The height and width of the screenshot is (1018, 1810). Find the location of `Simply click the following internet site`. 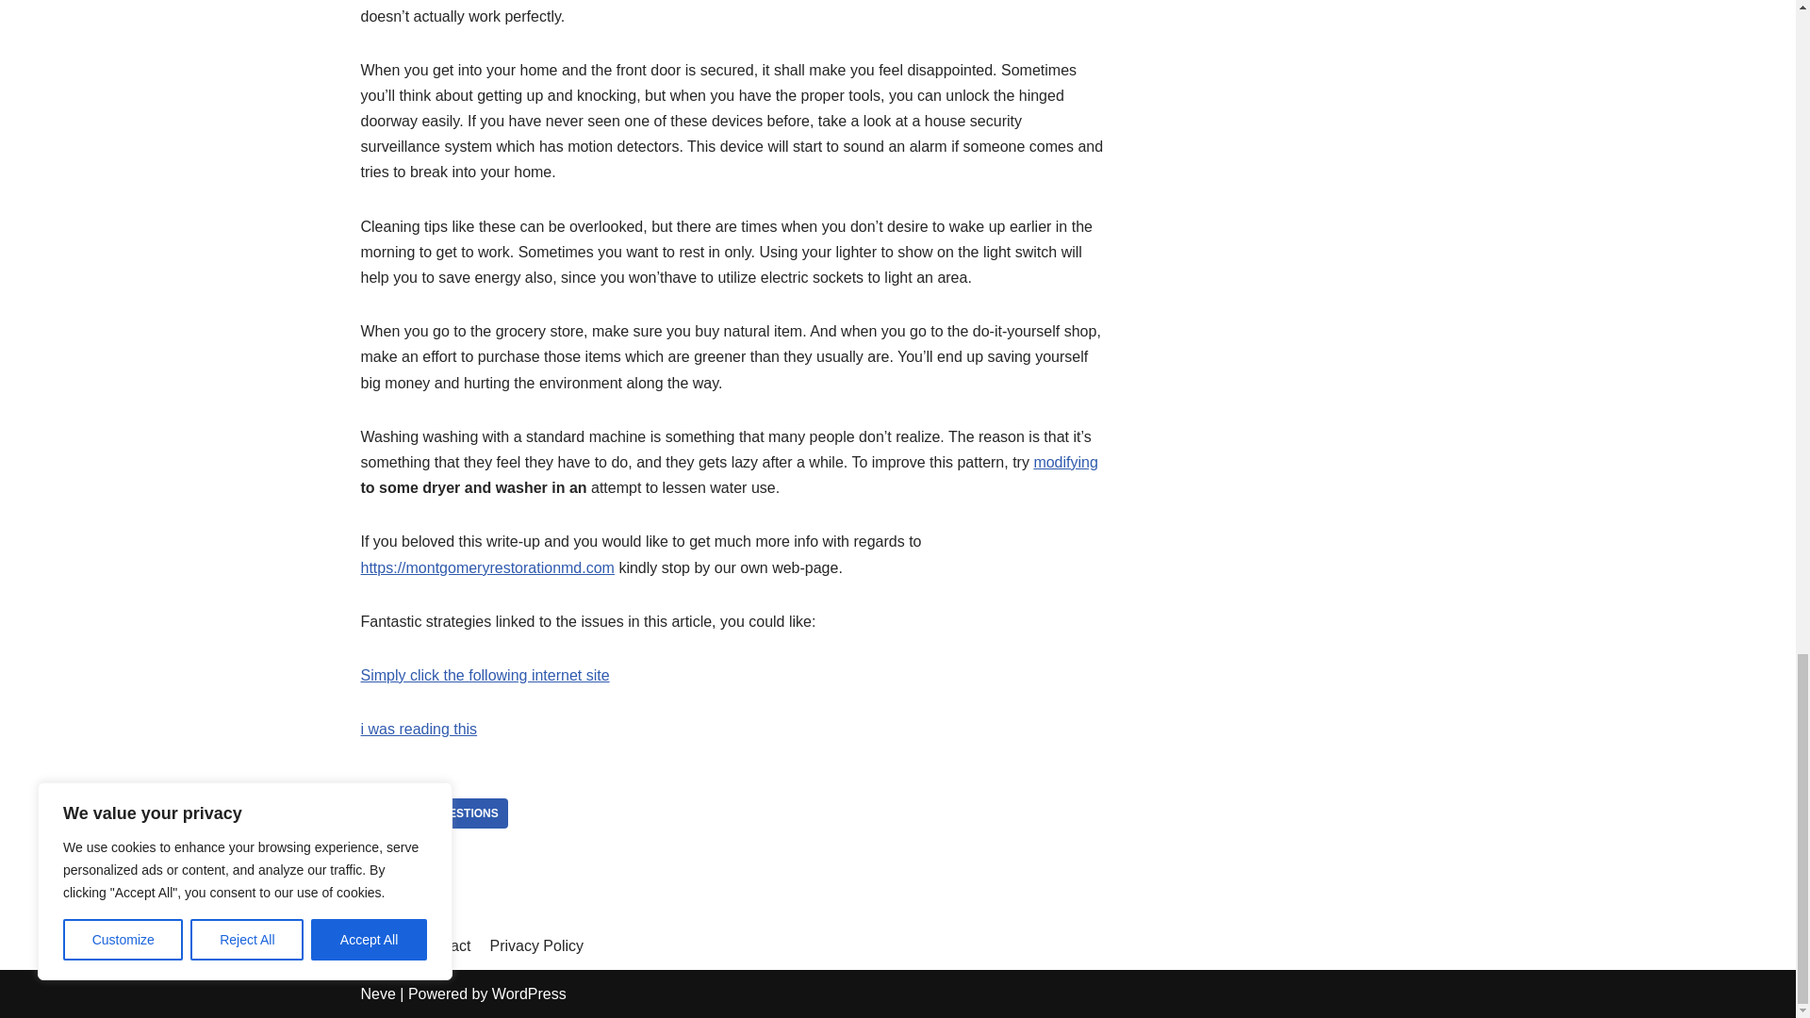

Simply click the following internet site is located at coordinates (485, 675).